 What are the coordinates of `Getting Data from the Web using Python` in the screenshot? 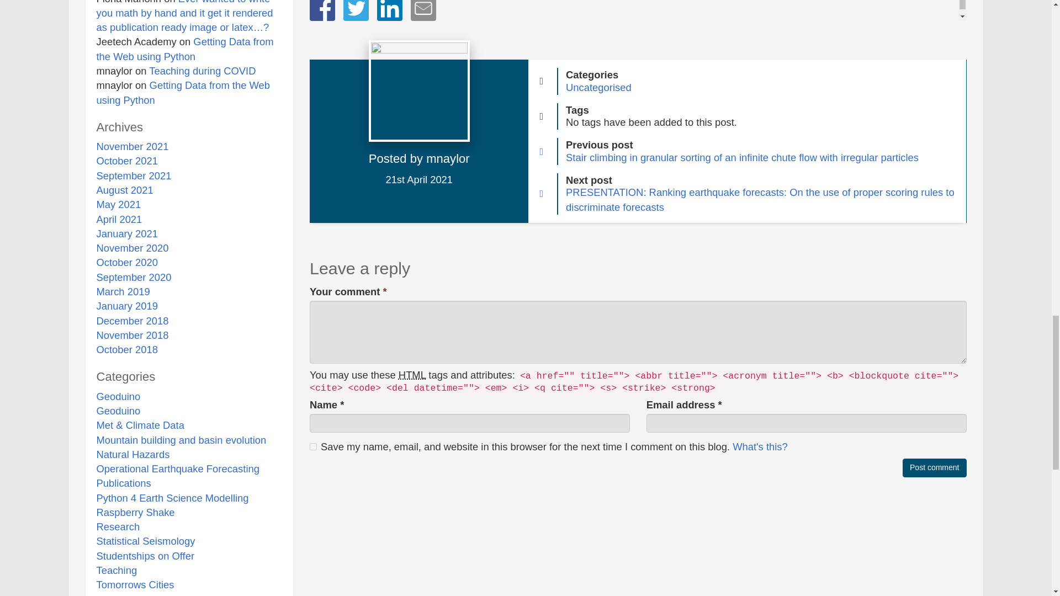 It's located at (183, 92).